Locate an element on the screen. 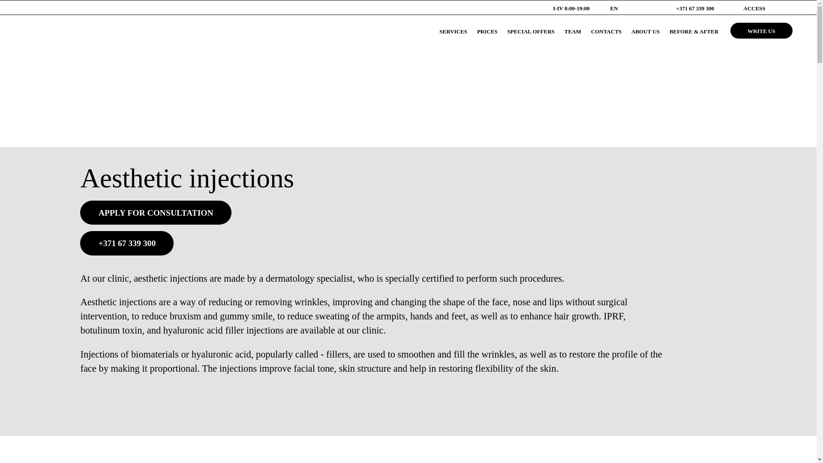 The image size is (823, 463). PRICES is located at coordinates (487, 31).